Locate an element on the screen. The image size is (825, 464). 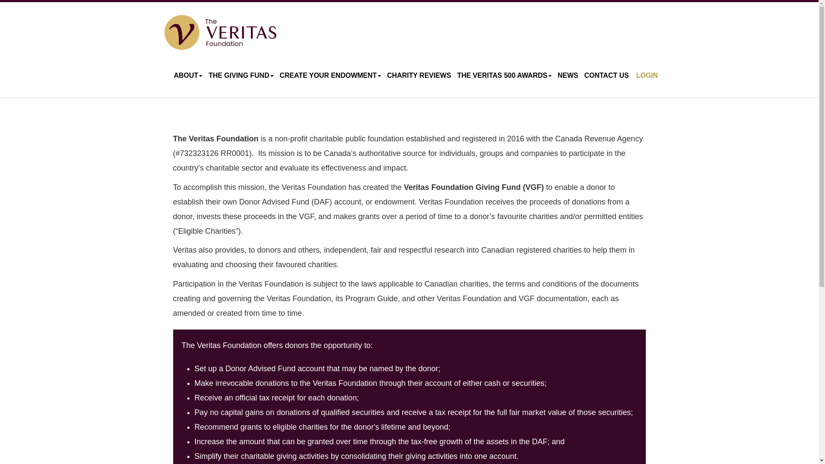
CONTACT US is located at coordinates (607, 75).